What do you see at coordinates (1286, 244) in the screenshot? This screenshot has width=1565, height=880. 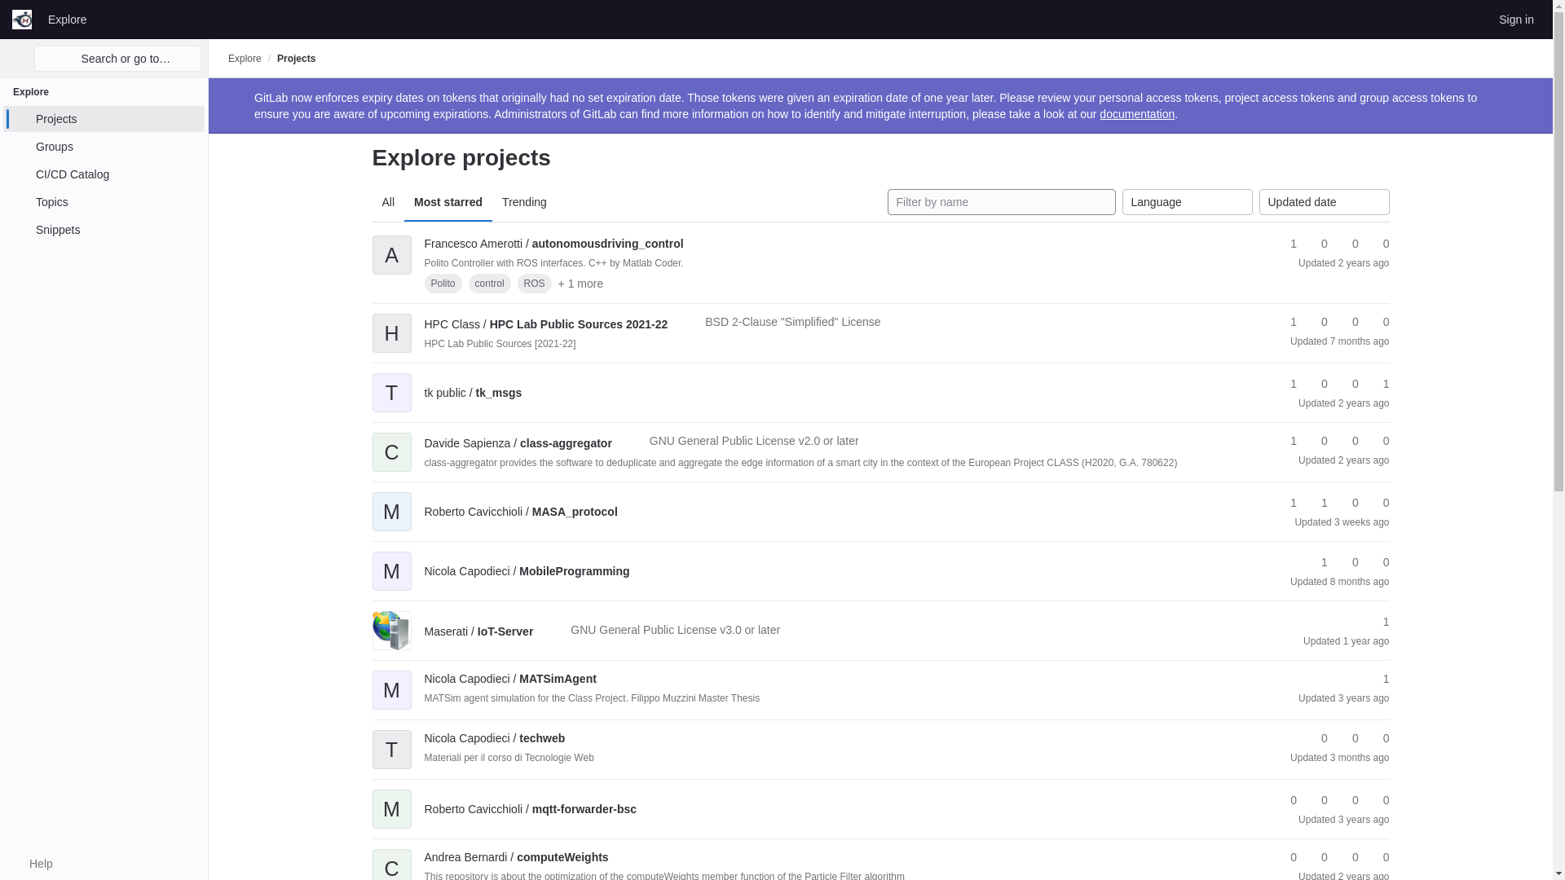 I see `Stars` at bounding box center [1286, 244].